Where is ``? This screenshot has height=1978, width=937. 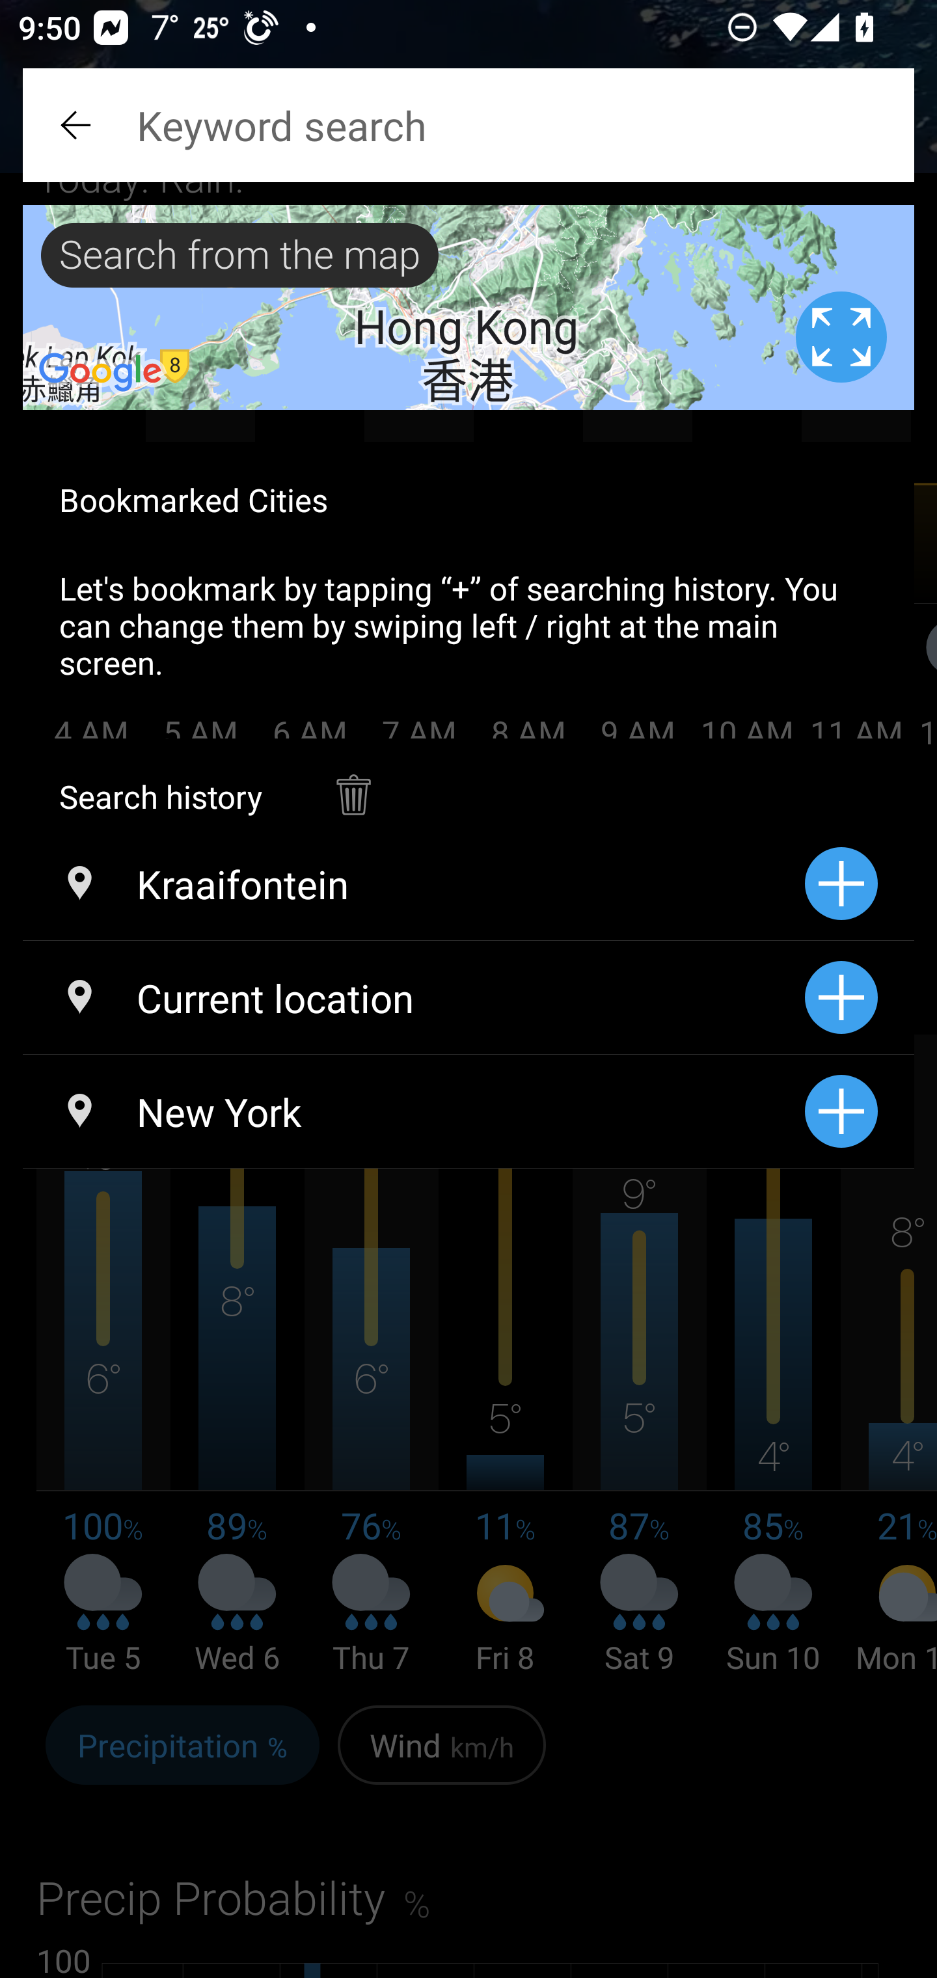  is located at coordinates (78, 125).